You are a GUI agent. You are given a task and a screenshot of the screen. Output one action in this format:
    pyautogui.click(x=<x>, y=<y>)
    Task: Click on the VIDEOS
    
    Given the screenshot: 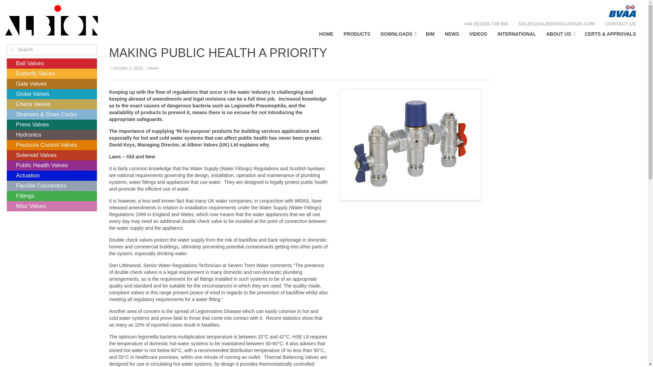 What is the action you would take?
    pyautogui.click(x=478, y=34)
    